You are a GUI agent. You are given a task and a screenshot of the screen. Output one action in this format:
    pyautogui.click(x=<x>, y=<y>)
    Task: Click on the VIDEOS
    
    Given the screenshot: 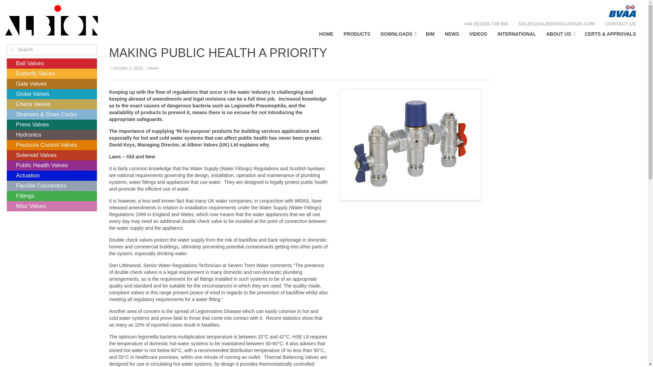 What is the action you would take?
    pyautogui.click(x=478, y=34)
    